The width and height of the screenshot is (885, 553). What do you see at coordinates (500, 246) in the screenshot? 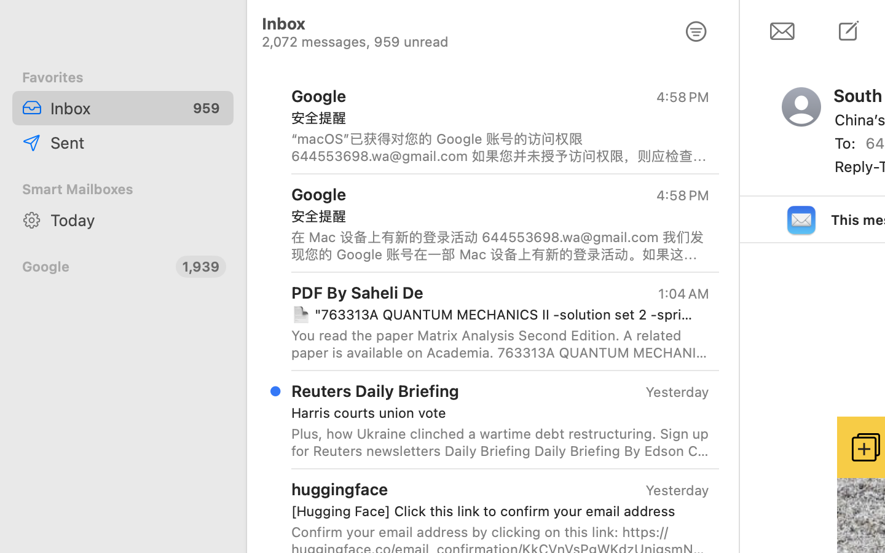
I see `在 Mac 设备上有新的登录活动 644553698.wa@gmail.com 我们发现您的 Google 账号在一部 Mac 设备上有新的登录活动。如果这是您本人的操作，那么您无需采取任何行动。如果这不是您本人的操作，我们会帮助您保护您的账号。 查看活动 您也可以访问以下网址查看安全性活动： https://myaccount.google.com/notifications 我们向您发送这封电子邮件，目的是让您了解关于您的 Google 账号和服务的重大变化。 © 2024 Google LLC, 1600 Amphitheatre Parkway, Mountain View, CA 94043, USA` at bounding box center [500, 246].